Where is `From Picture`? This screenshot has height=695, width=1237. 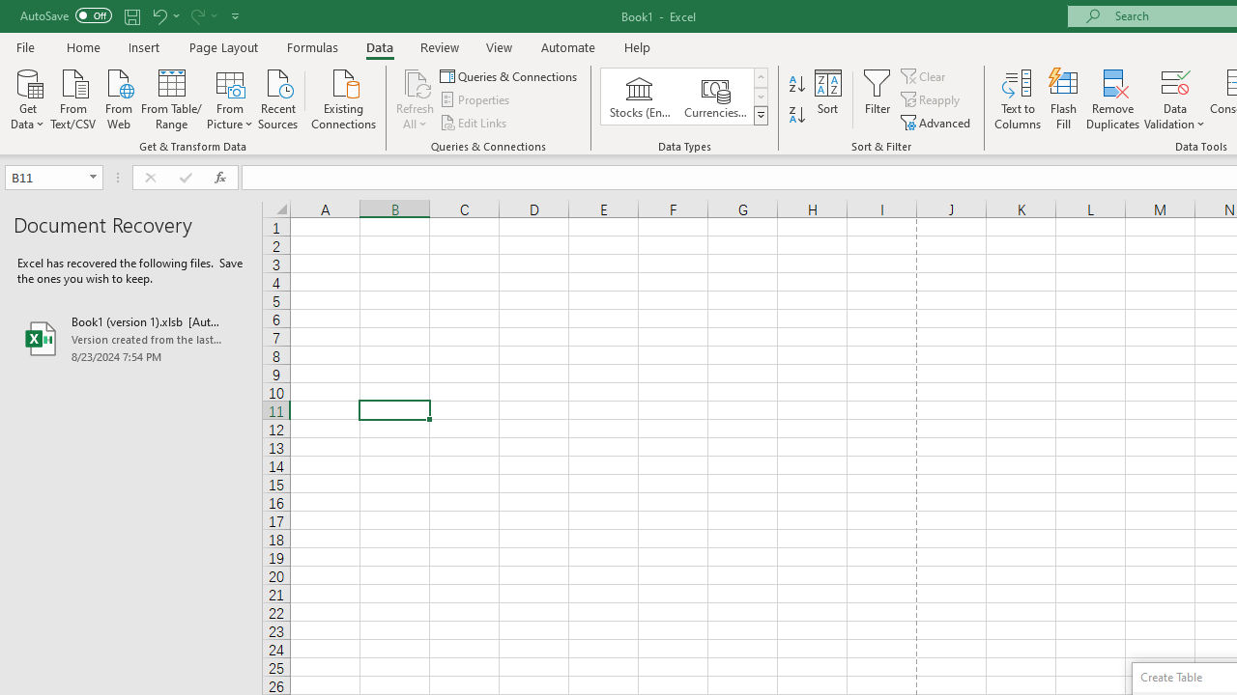 From Picture is located at coordinates (230, 97).